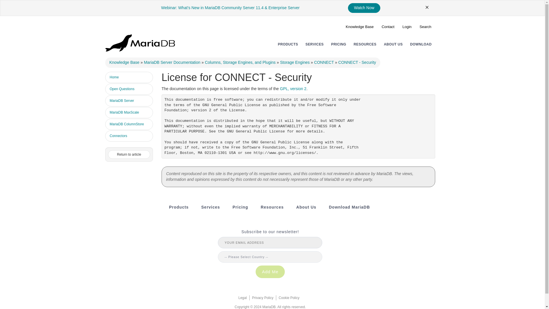  Describe the element at coordinates (288, 44) in the screenshot. I see `PRODUCTS` at that location.